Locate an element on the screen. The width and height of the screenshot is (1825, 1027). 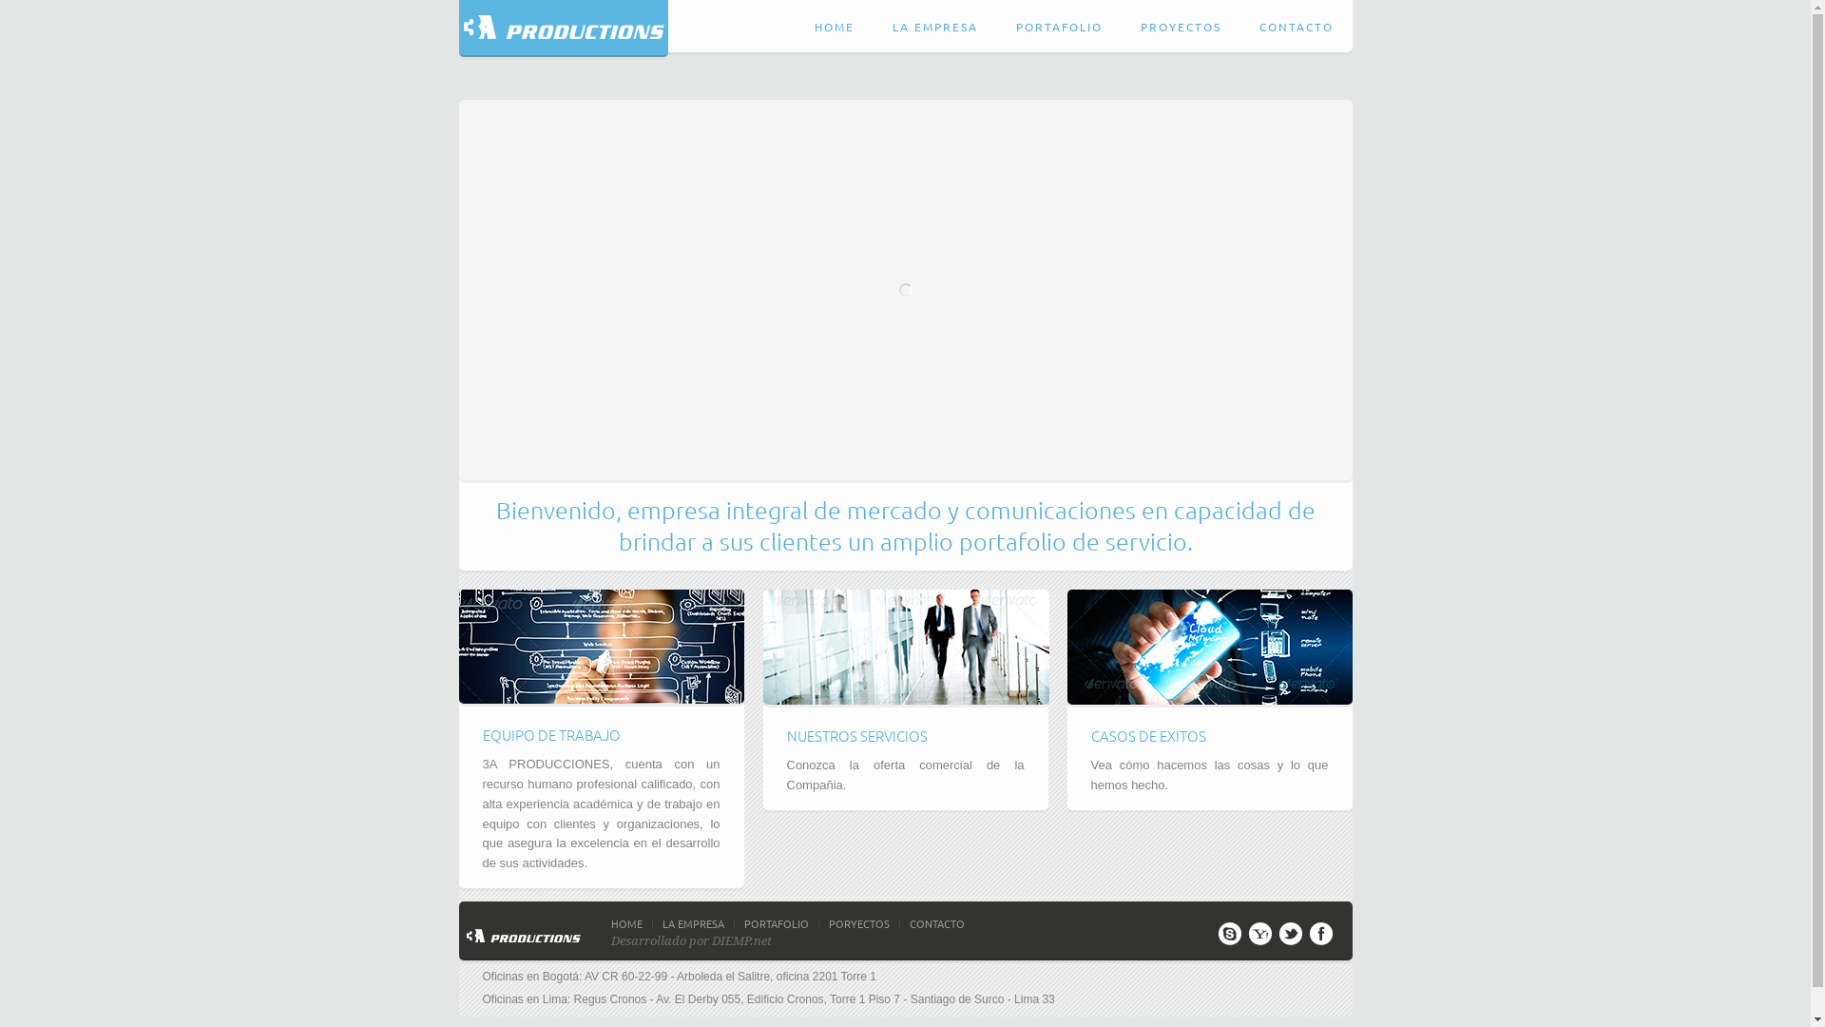
DESIGN is located at coordinates (1127, 795).